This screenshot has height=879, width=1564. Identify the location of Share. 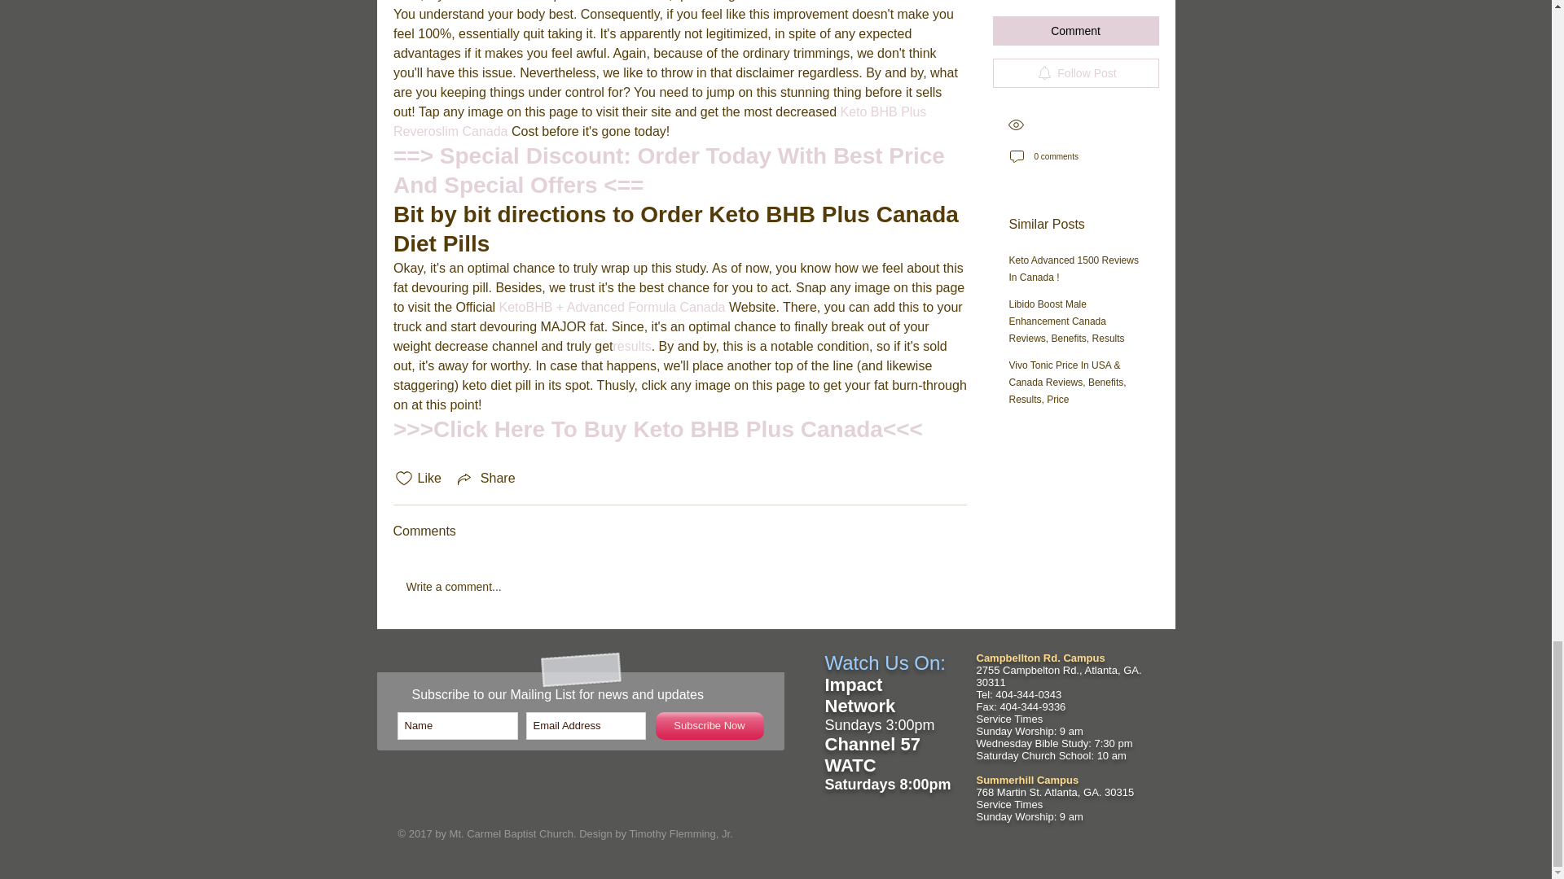
(485, 479).